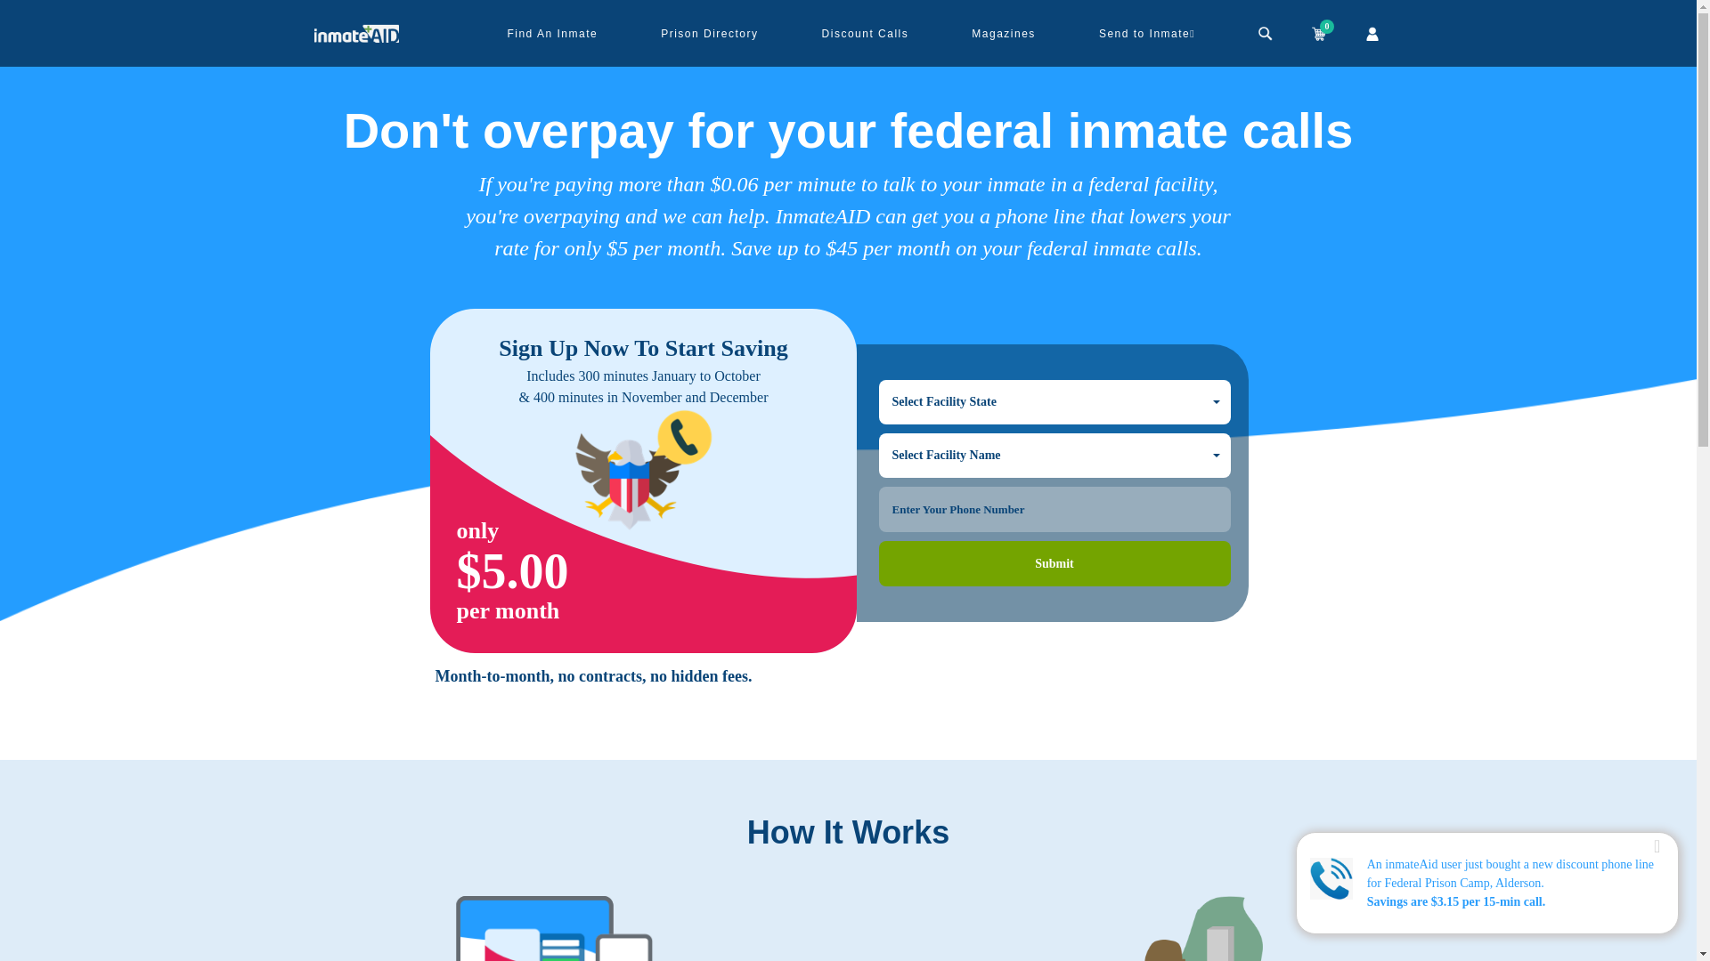 The width and height of the screenshot is (1710, 961). I want to click on 0, so click(1318, 32).